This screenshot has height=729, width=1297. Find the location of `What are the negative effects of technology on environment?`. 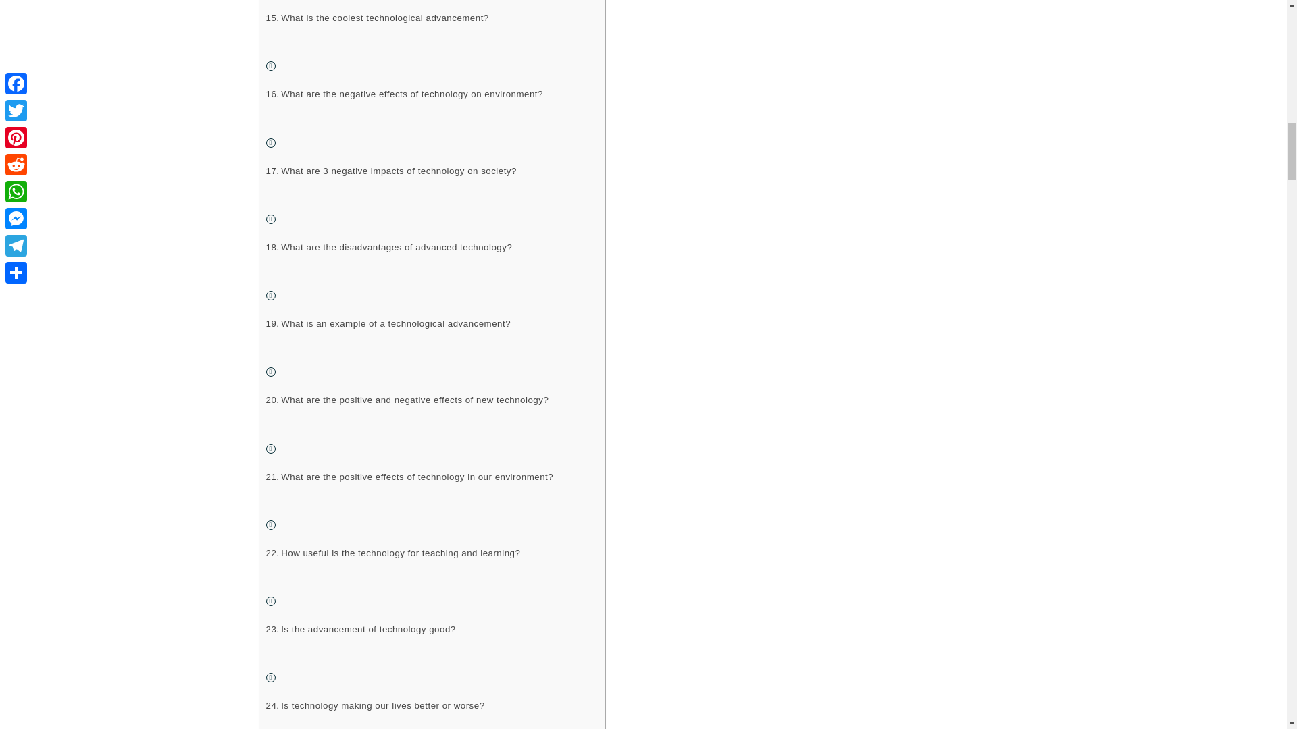

What are the negative effects of technology on environment? is located at coordinates (404, 94).